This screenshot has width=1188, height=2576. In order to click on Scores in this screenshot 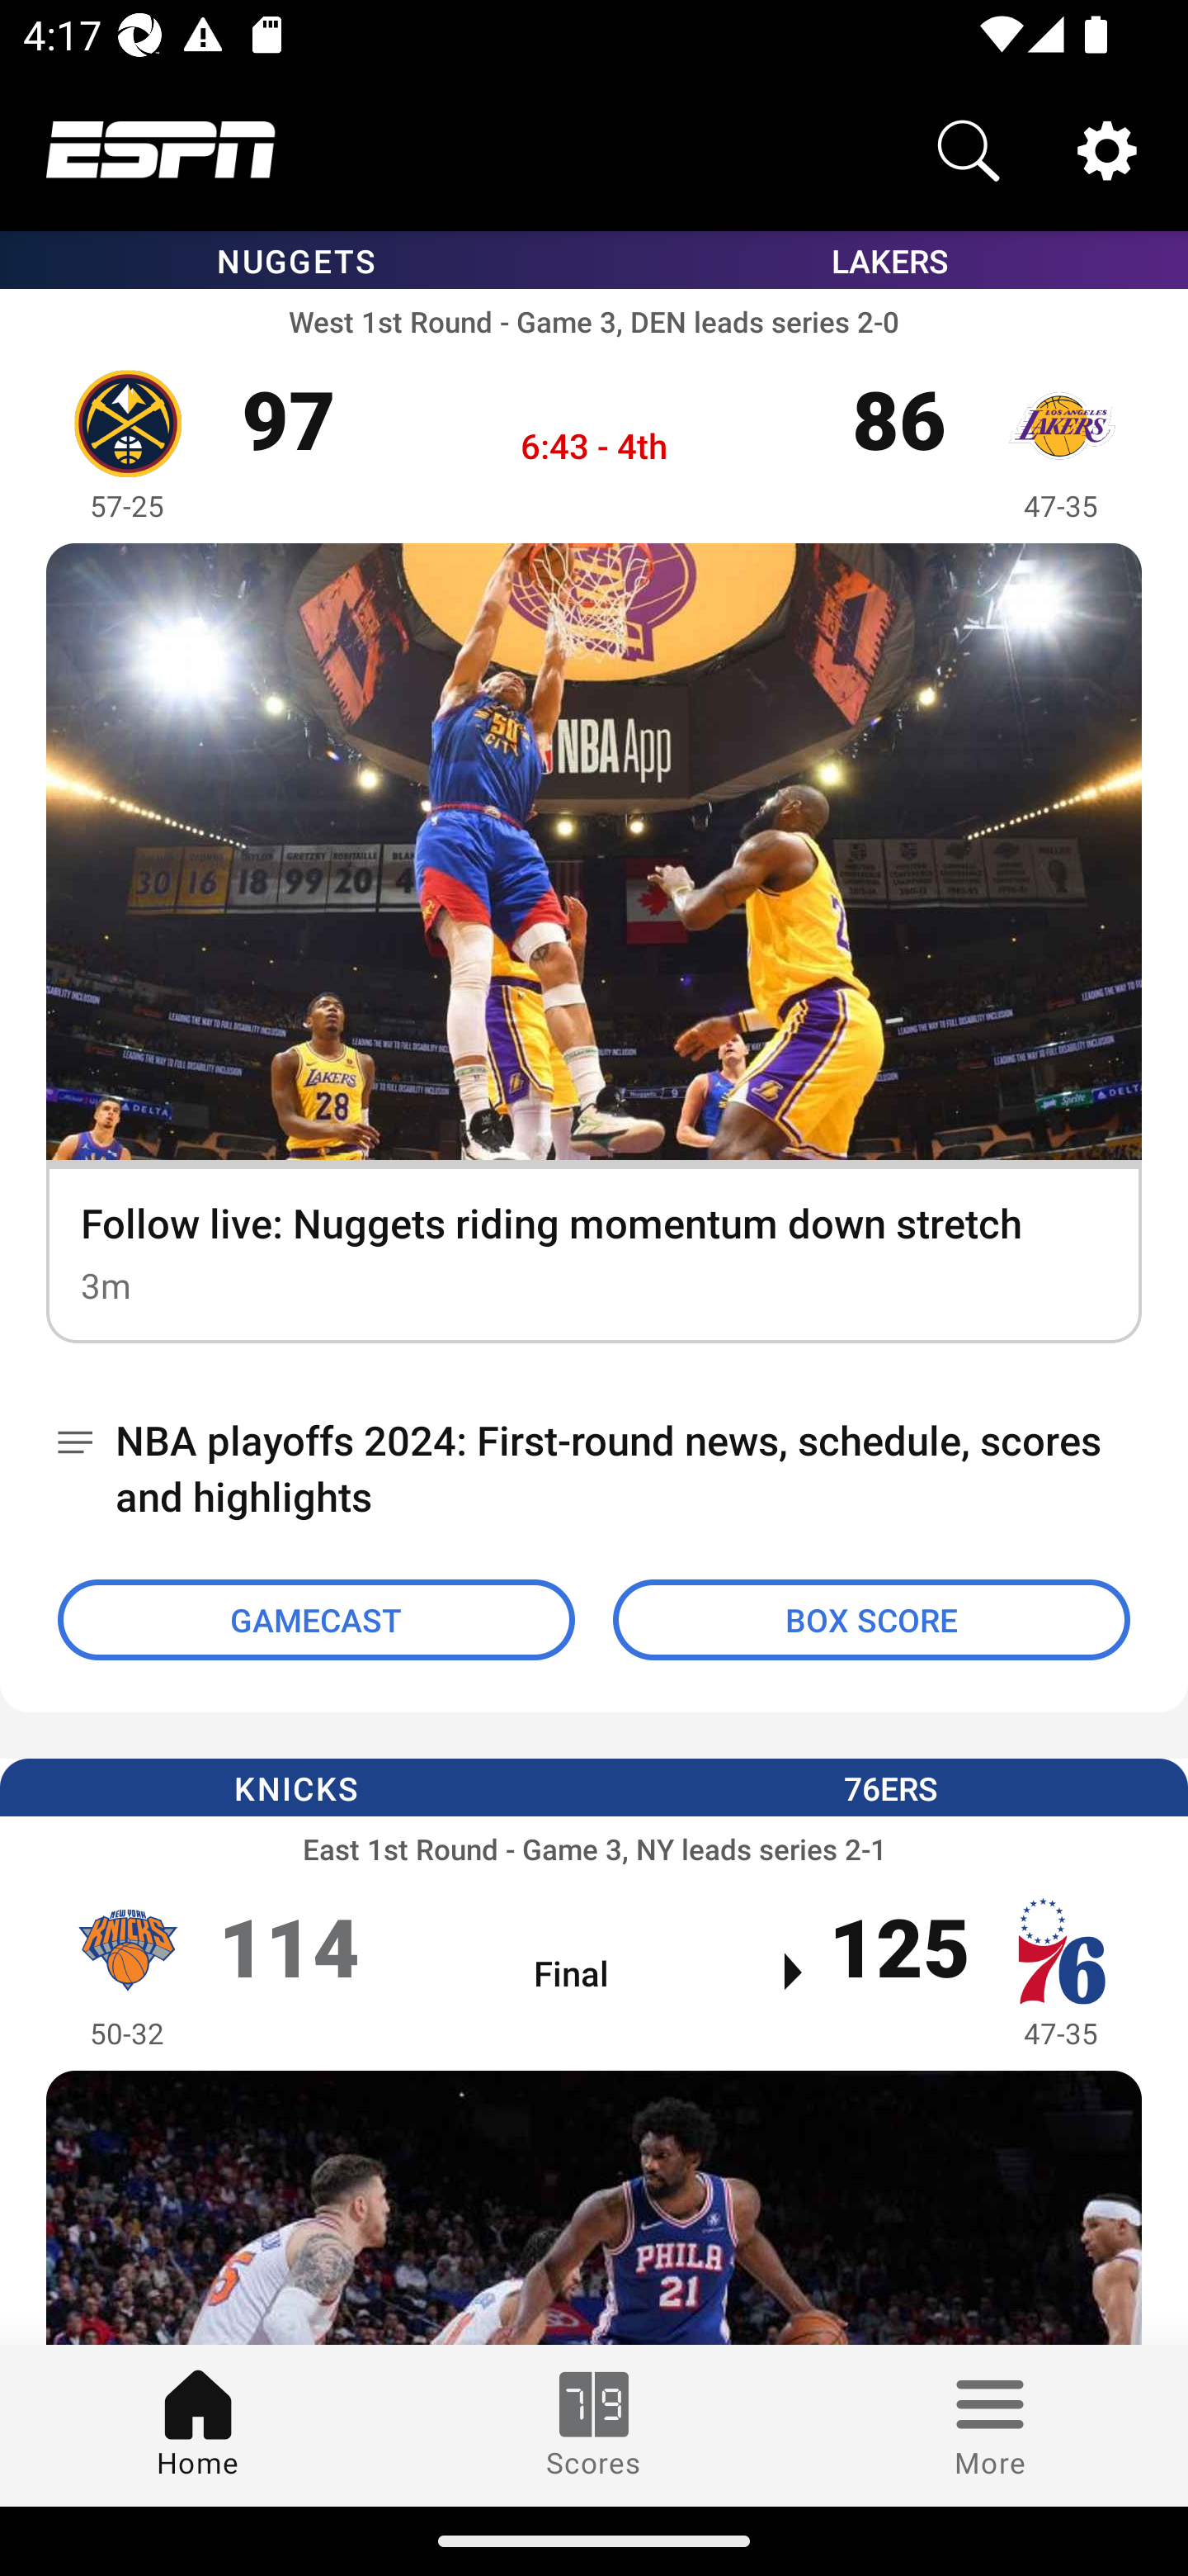, I will do `click(594, 2425)`.